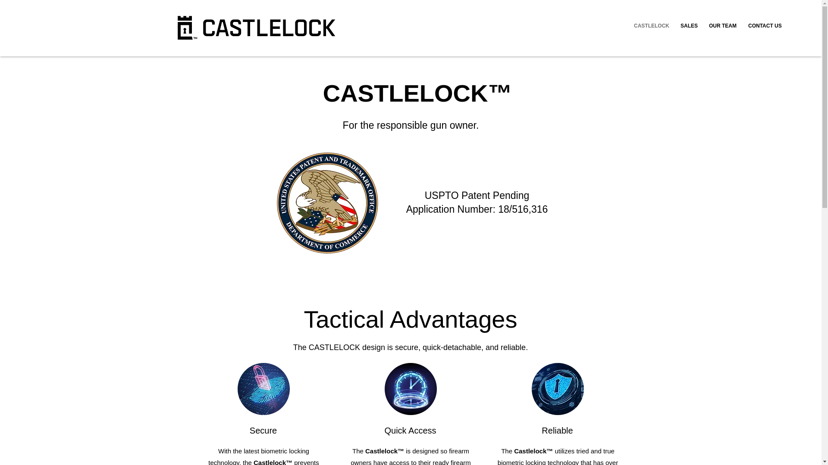 The image size is (828, 465). I want to click on SALES, so click(688, 26).